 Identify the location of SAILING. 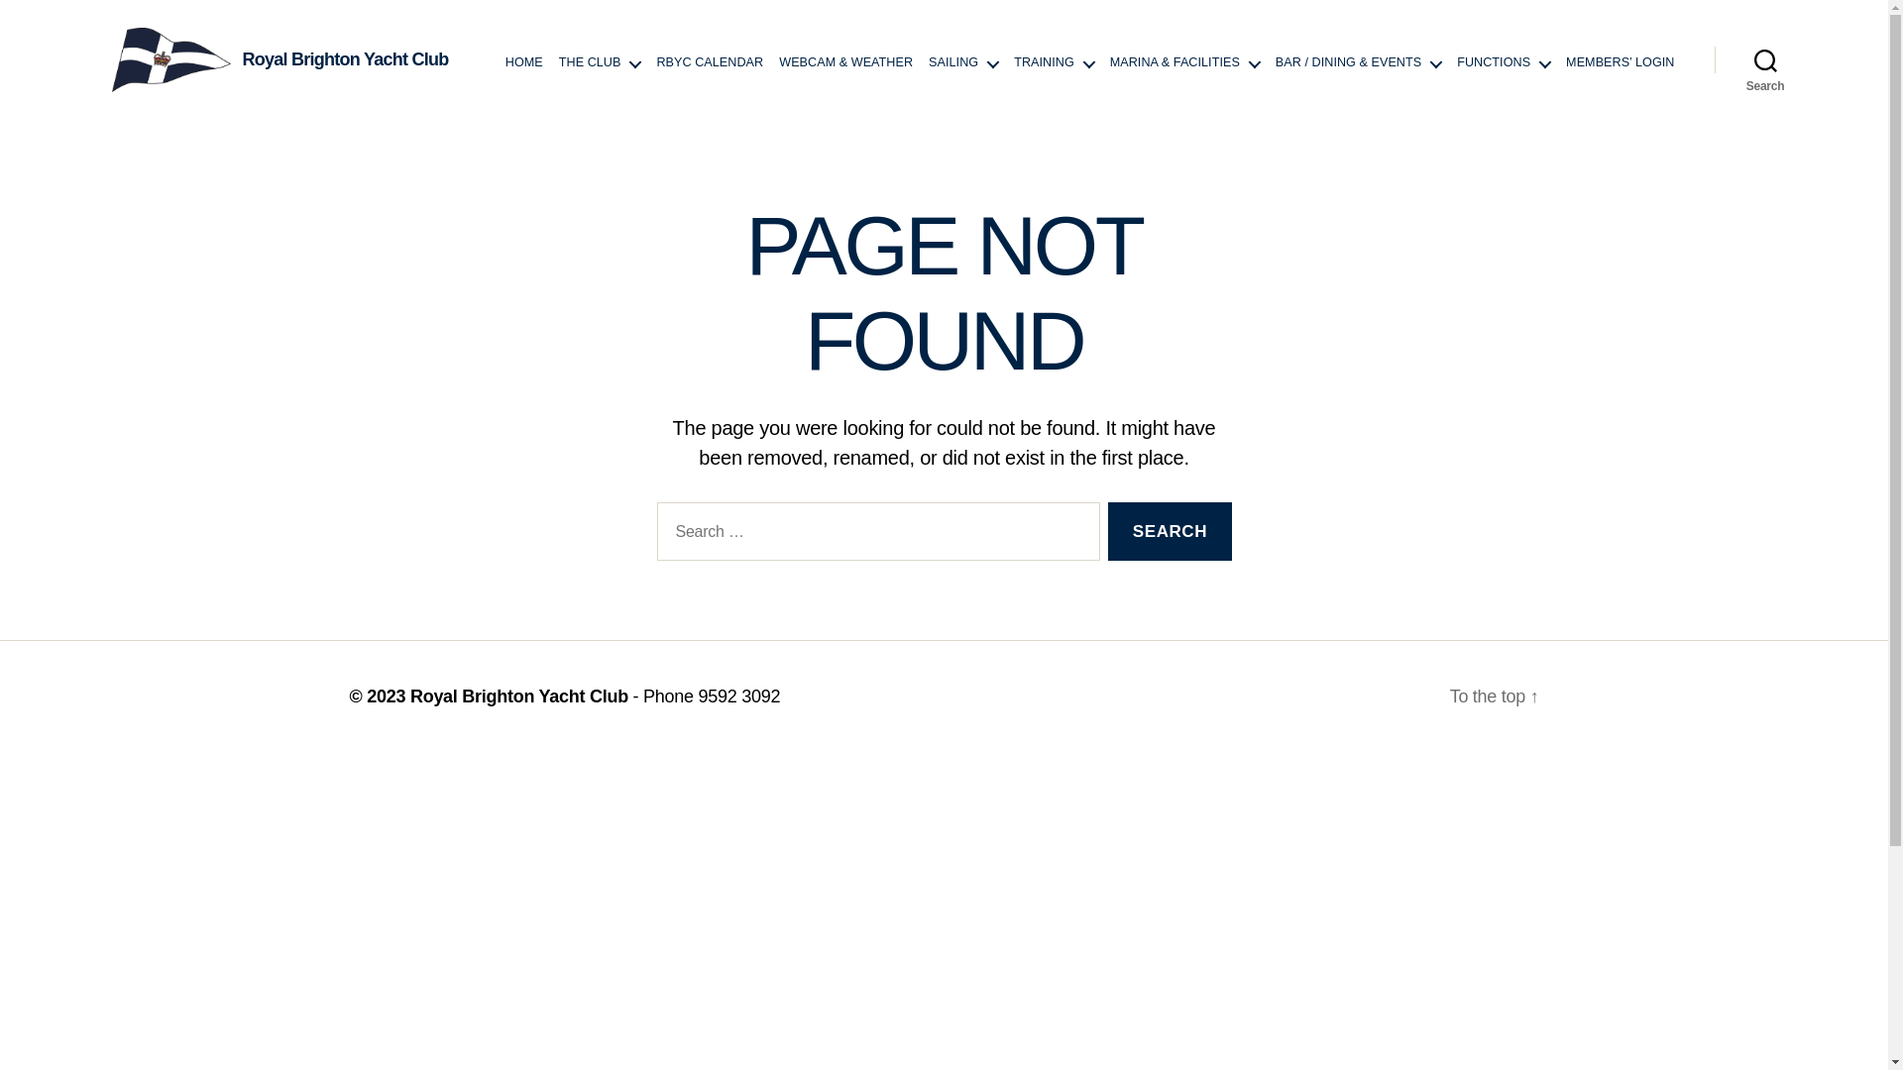
(963, 63).